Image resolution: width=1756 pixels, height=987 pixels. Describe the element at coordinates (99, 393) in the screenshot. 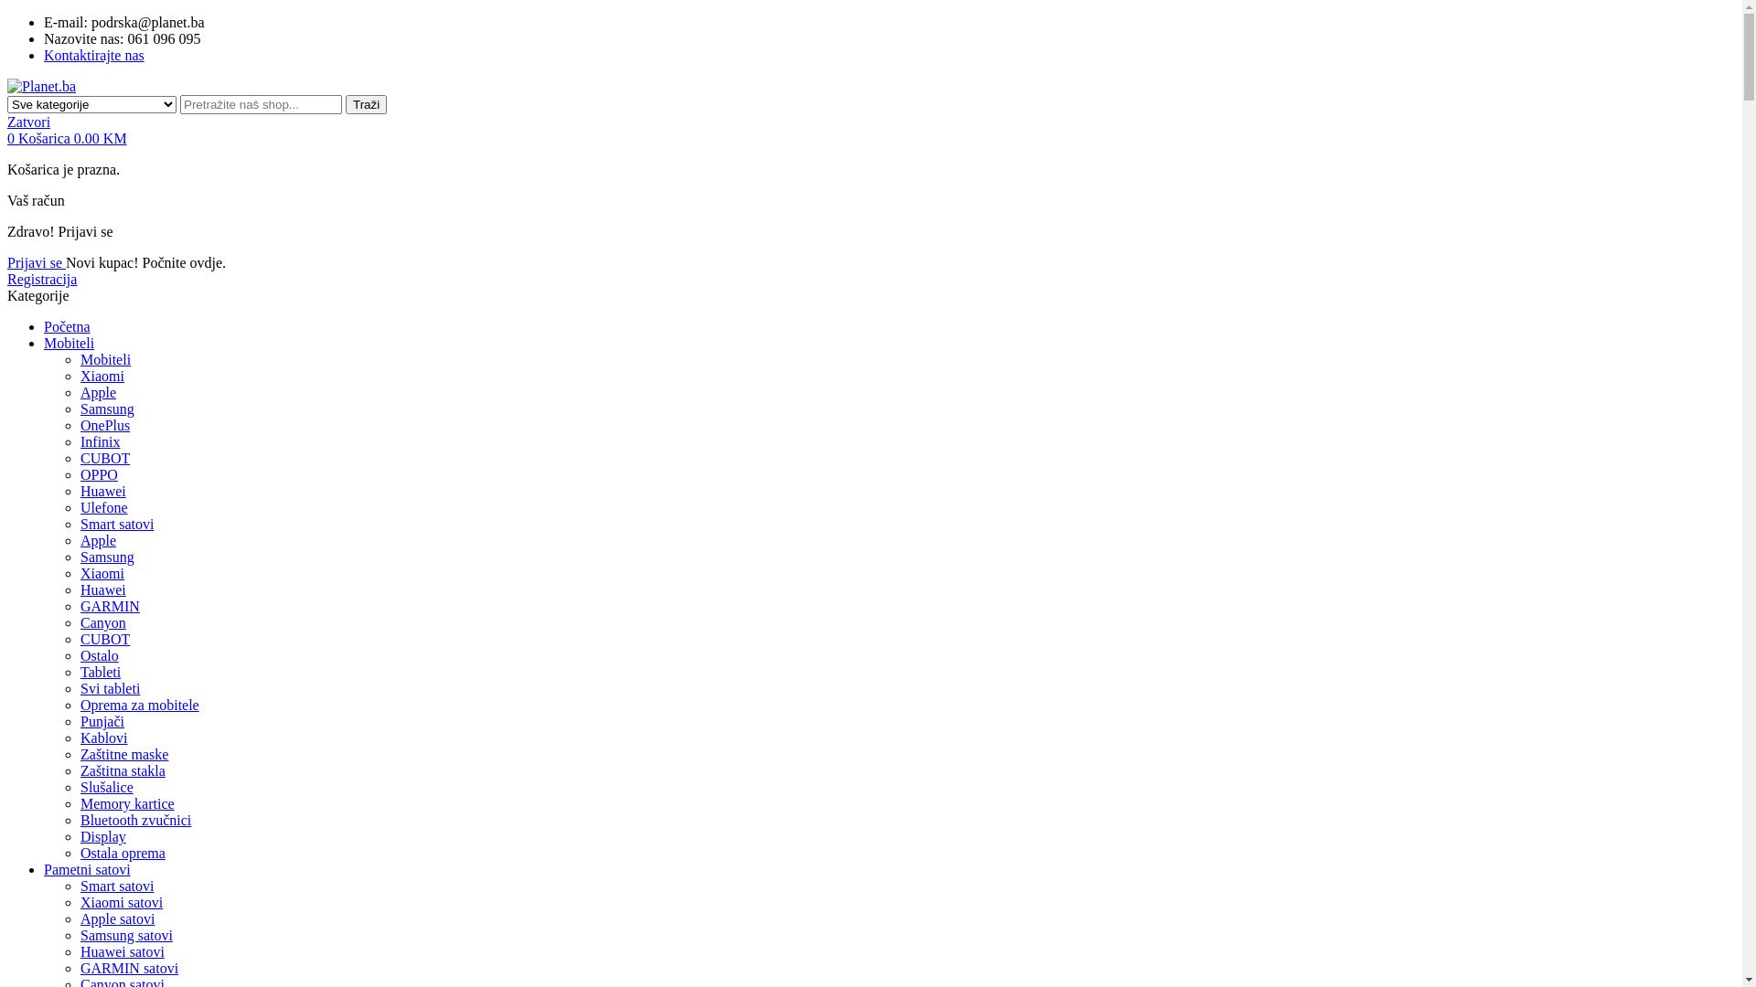

I see `Apple` at that location.